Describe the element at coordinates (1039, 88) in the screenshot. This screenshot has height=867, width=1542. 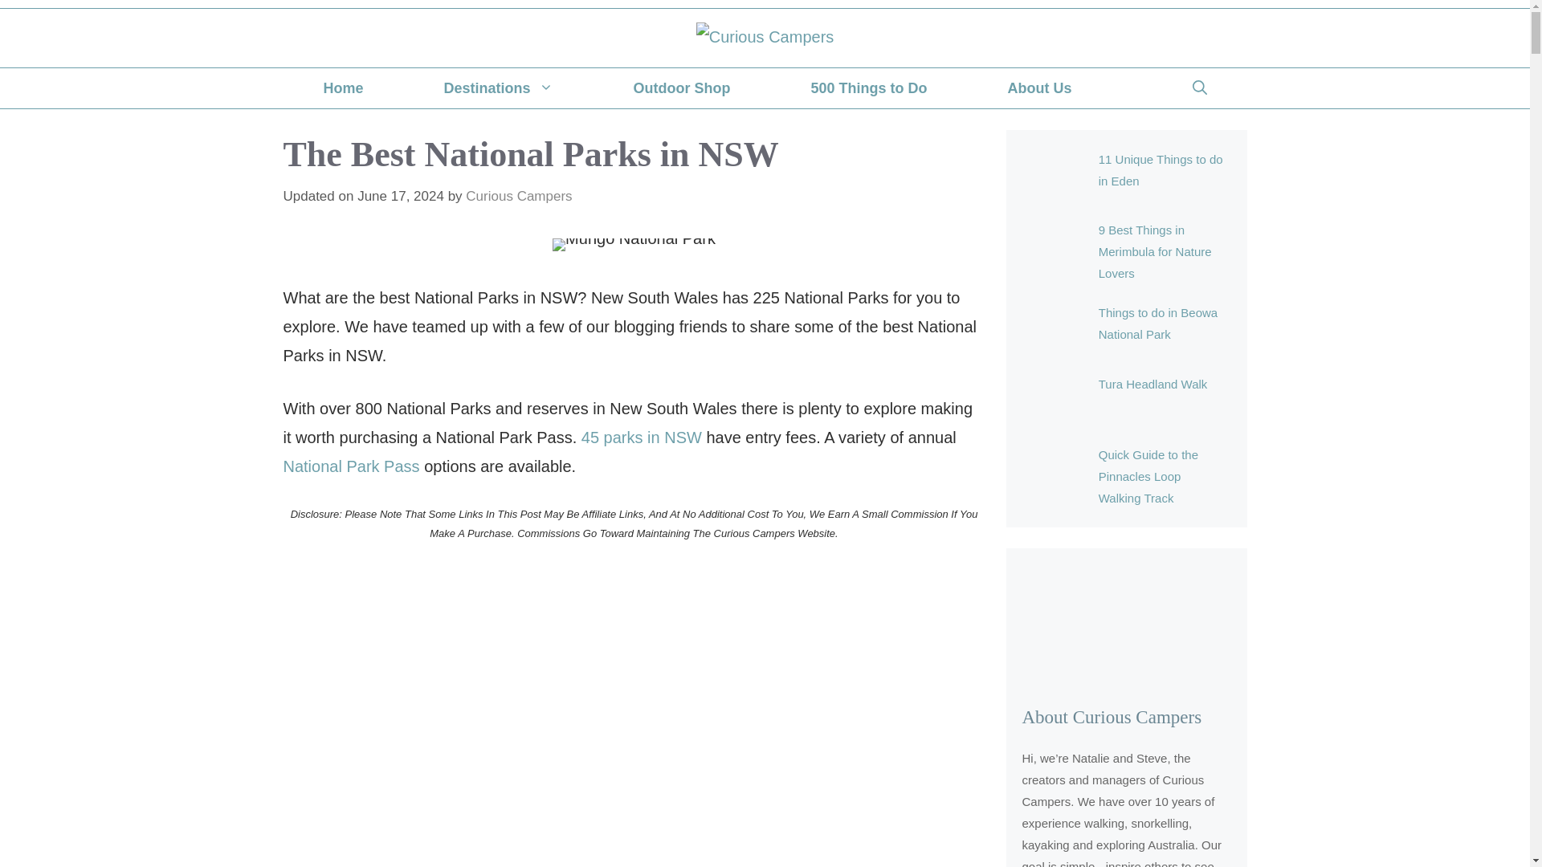
I see `About Us` at that location.